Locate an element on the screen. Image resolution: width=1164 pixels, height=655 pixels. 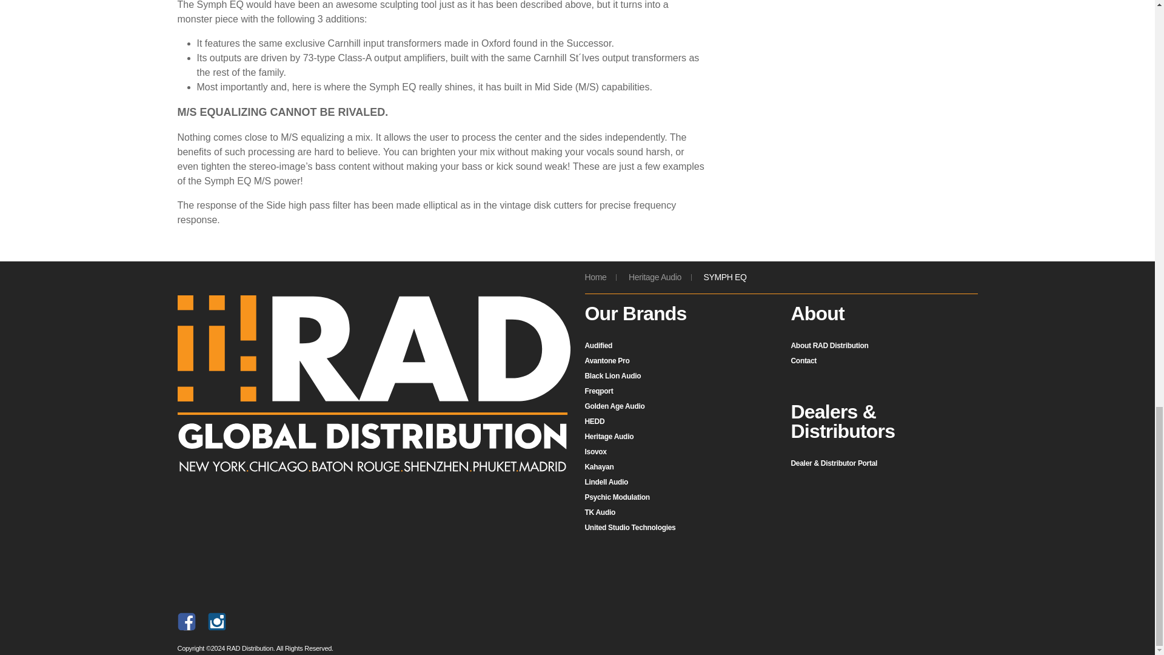
Avantone Pro is located at coordinates (606, 360).